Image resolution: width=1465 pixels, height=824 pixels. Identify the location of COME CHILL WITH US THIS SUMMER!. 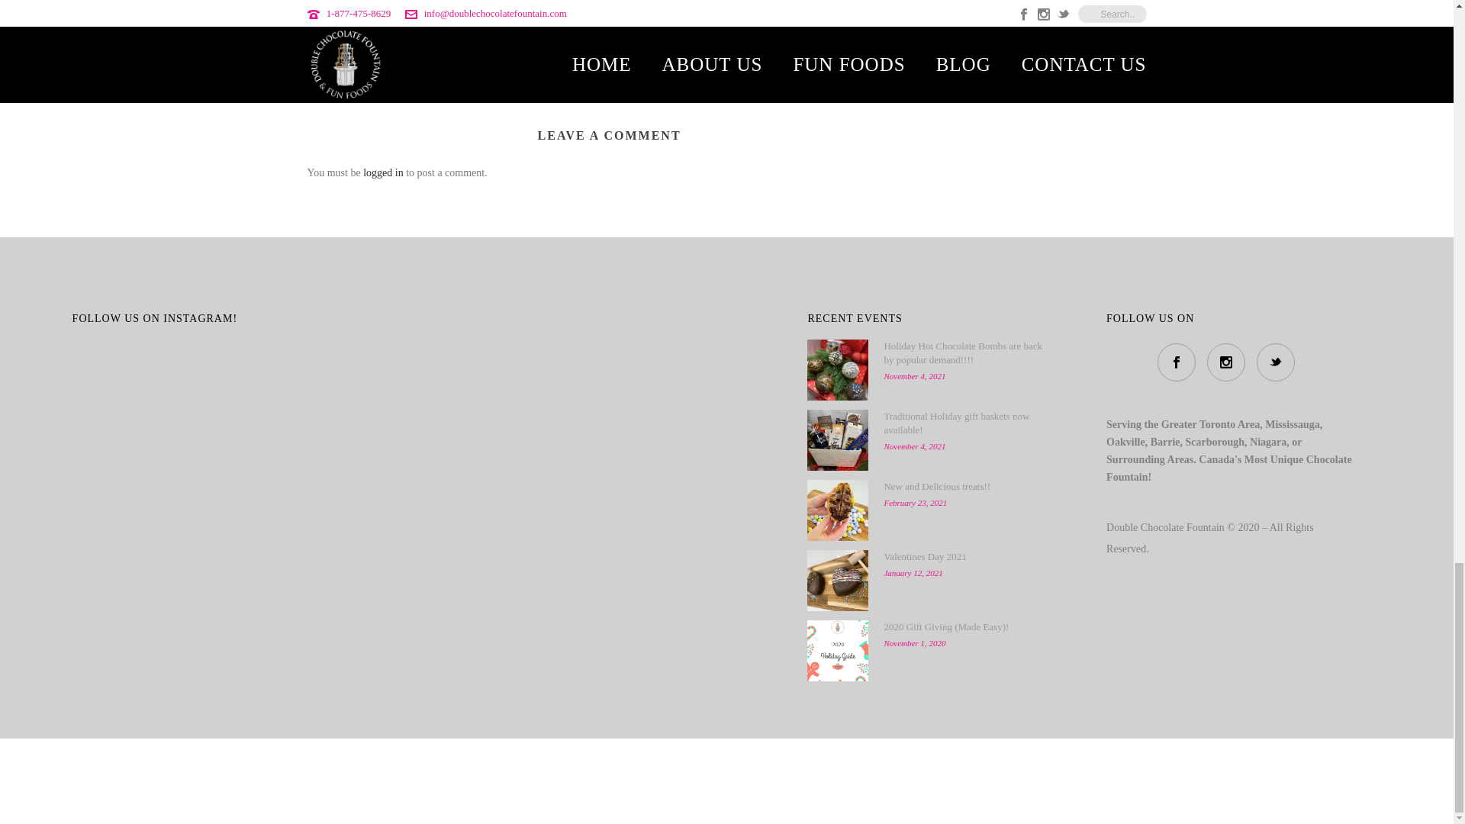
(611, 26).